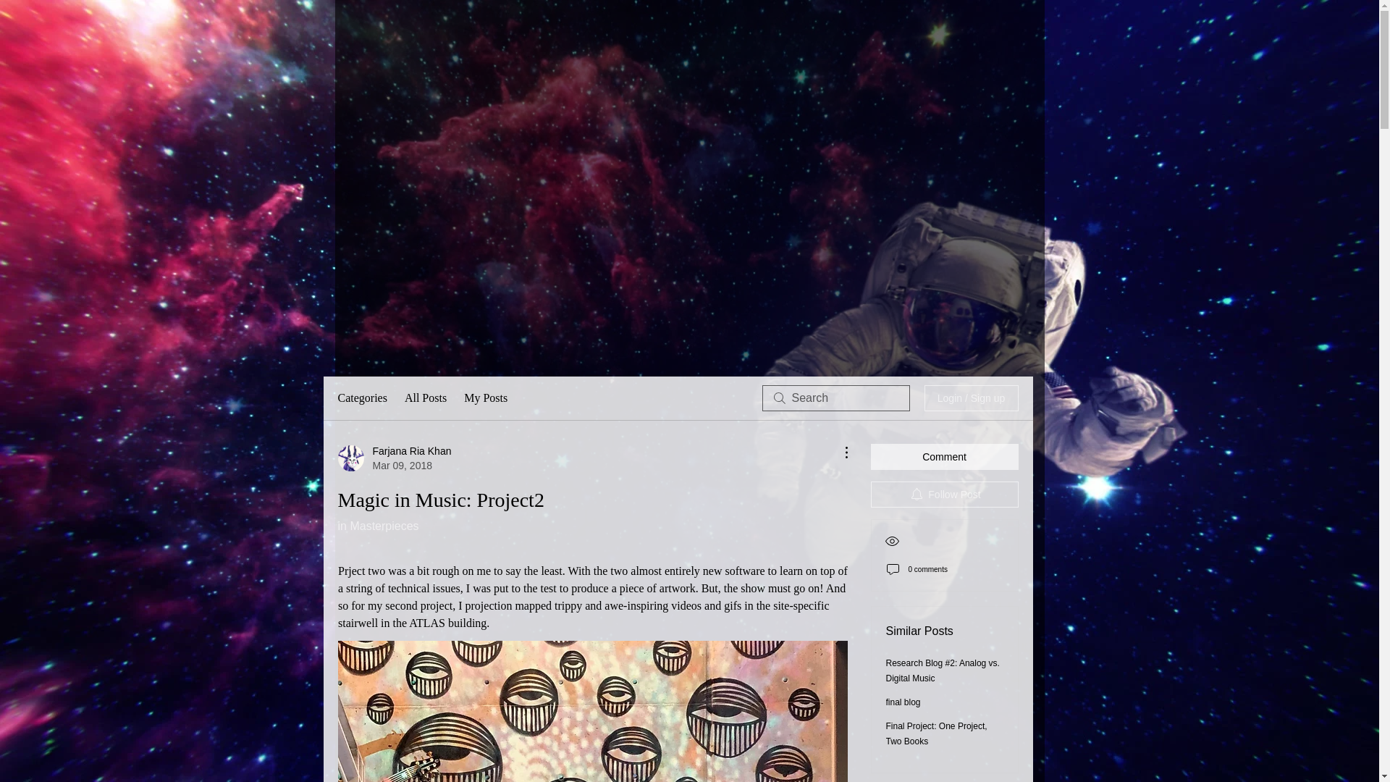  I want to click on Follow Post, so click(943, 494).